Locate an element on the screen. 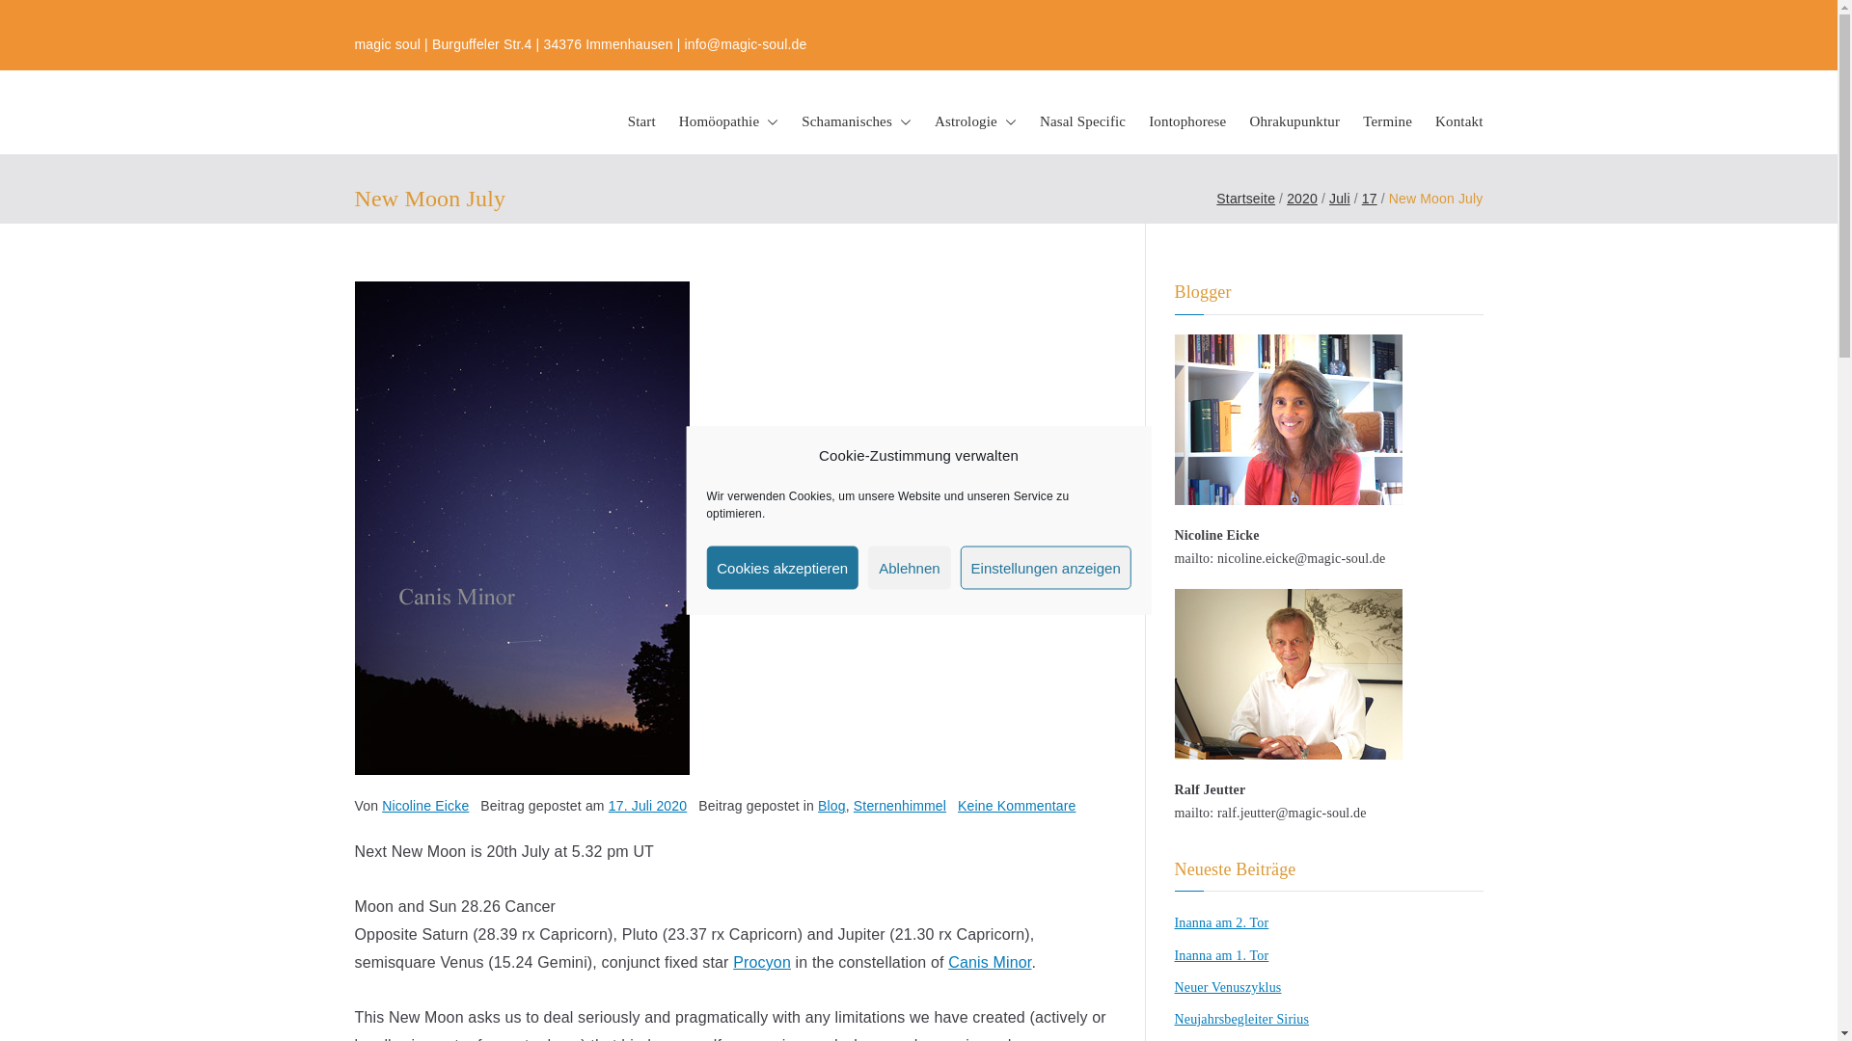 The height and width of the screenshot is (1041, 1852). Start is located at coordinates (640, 121).